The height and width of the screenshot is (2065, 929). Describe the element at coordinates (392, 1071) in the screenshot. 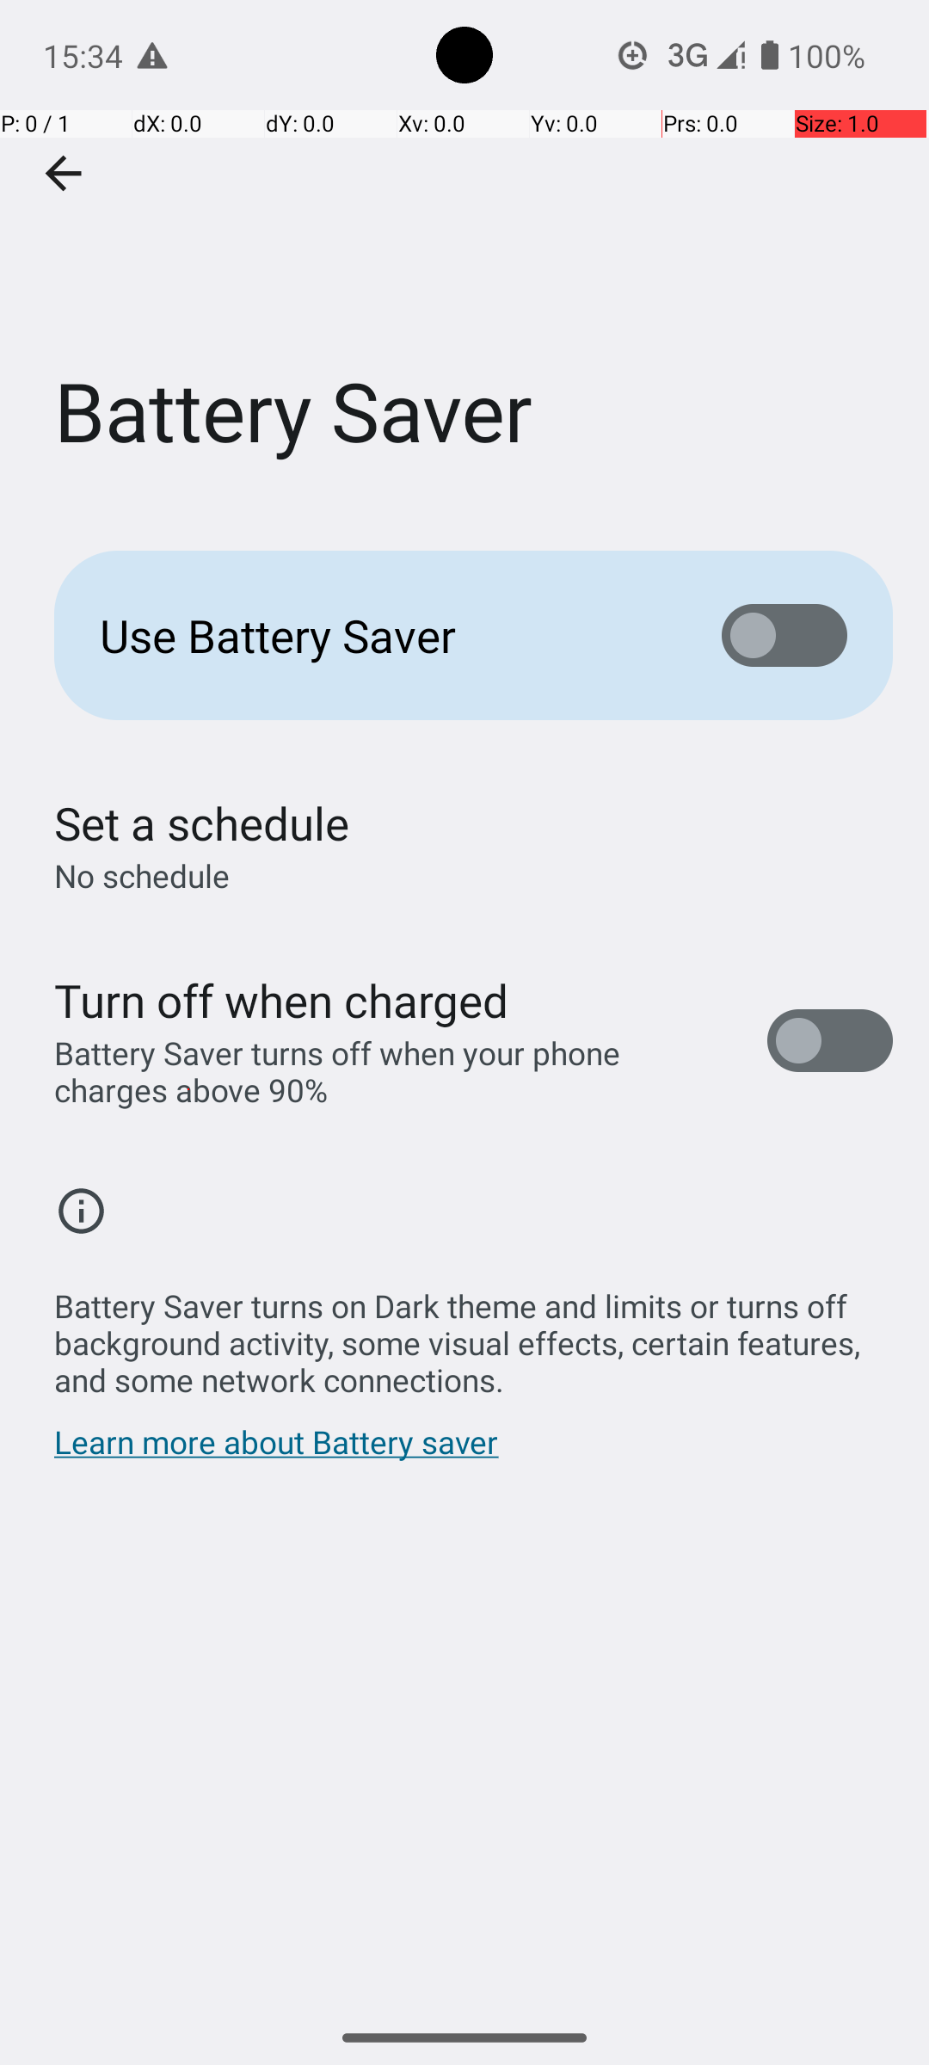

I see `Battery Saver turns off when your phone charges above 90%` at that location.